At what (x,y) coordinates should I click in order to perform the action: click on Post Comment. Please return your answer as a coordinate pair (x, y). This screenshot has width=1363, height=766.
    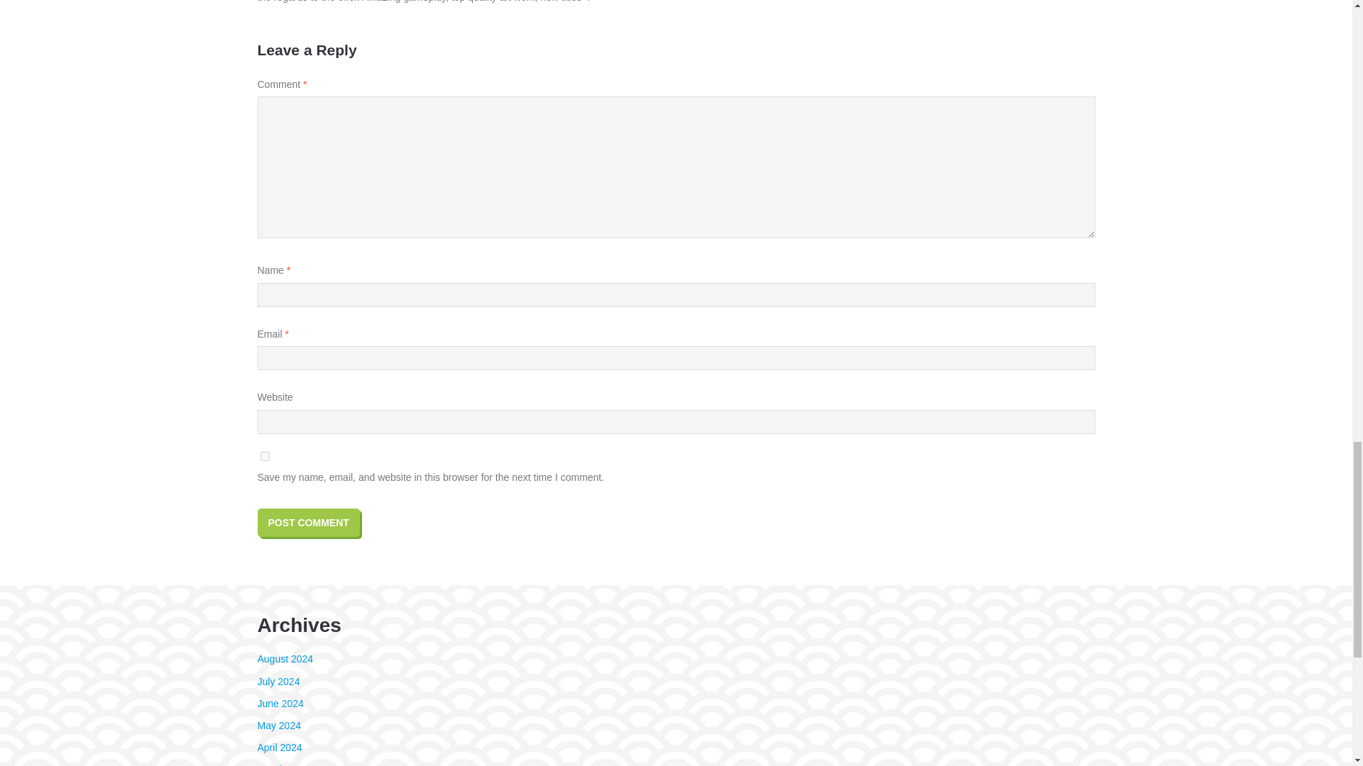
    Looking at the image, I should click on (308, 523).